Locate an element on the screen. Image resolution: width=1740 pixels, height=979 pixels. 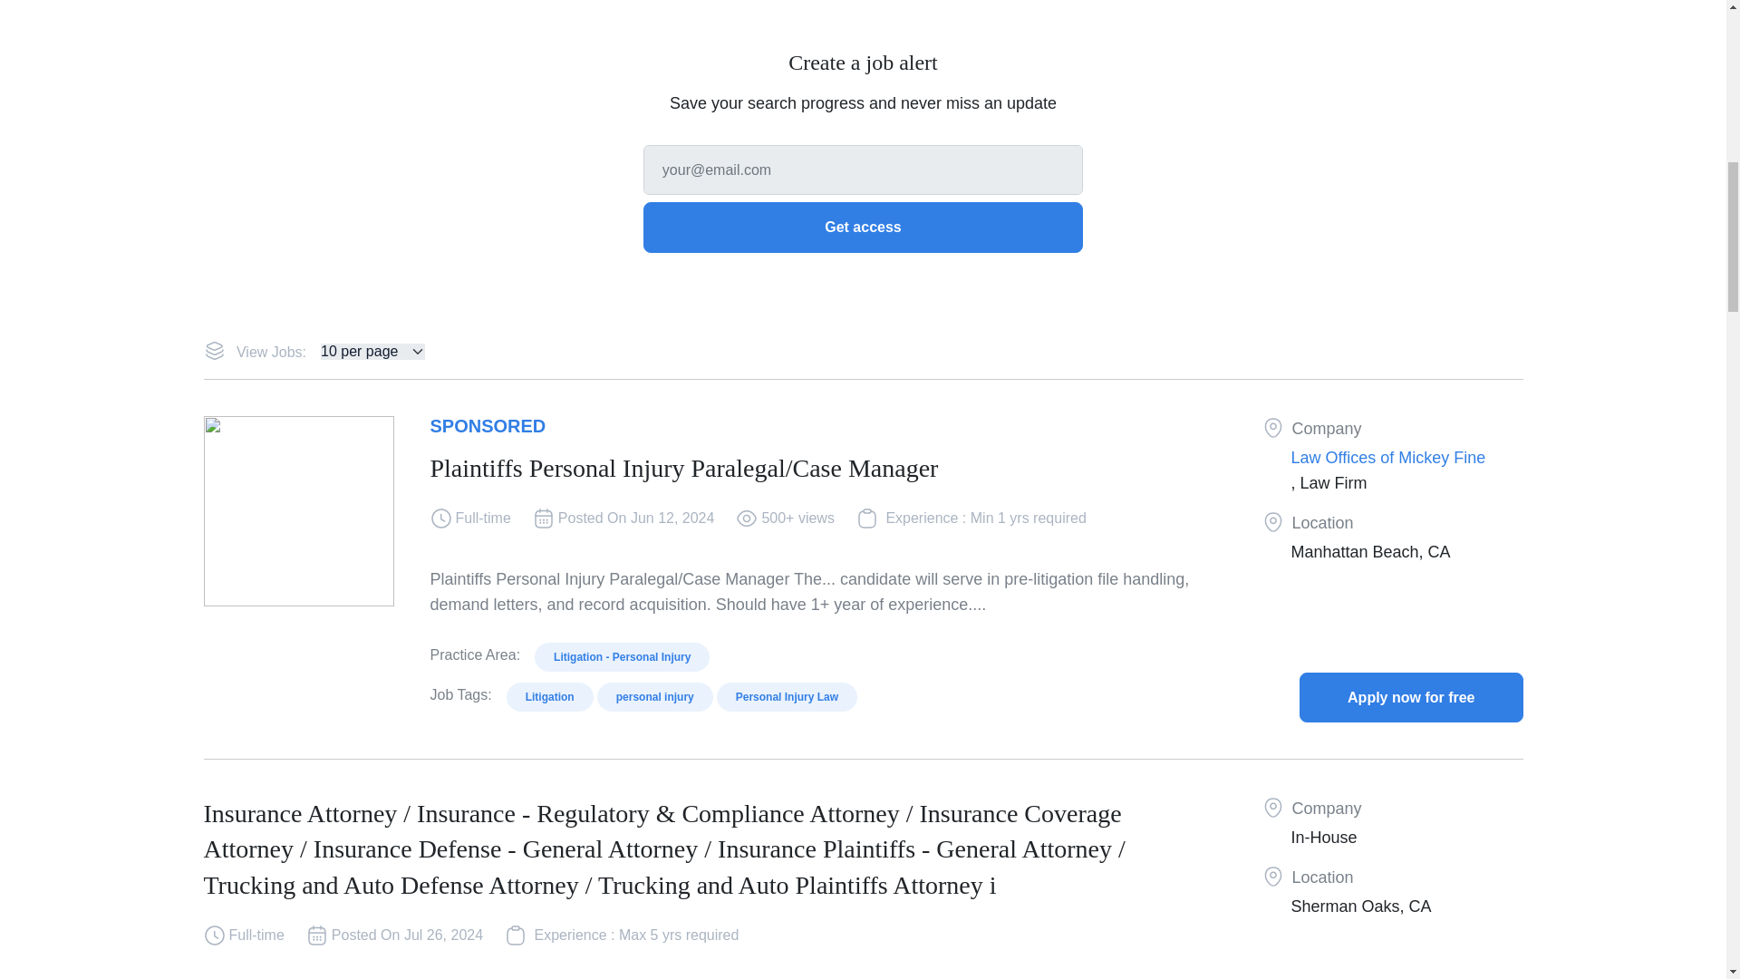
Legal Staff Paralegal in Manhattan Beach, CA is located at coordinates (1411, 697).